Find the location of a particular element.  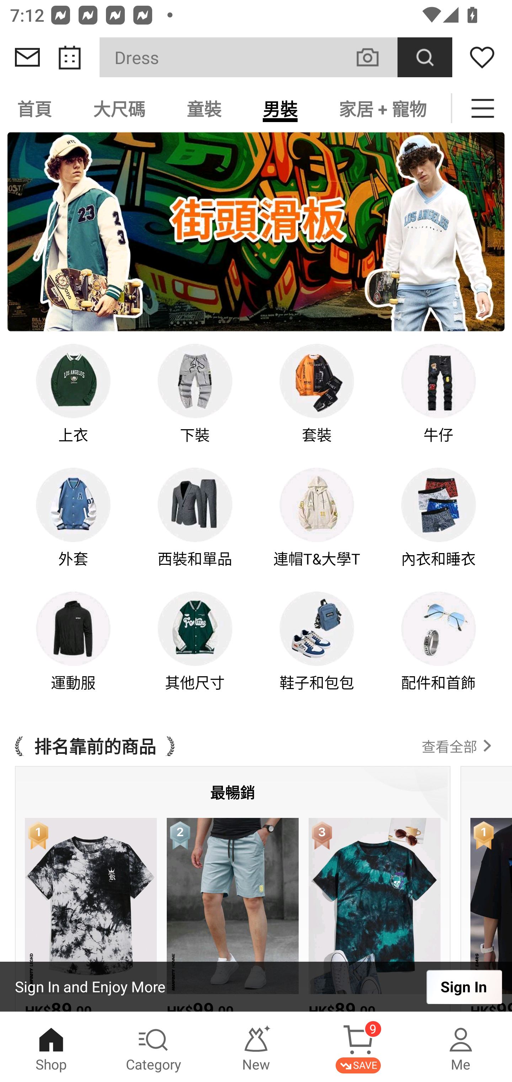

VISUAL SEARCH is located at coordinates (375, 57).